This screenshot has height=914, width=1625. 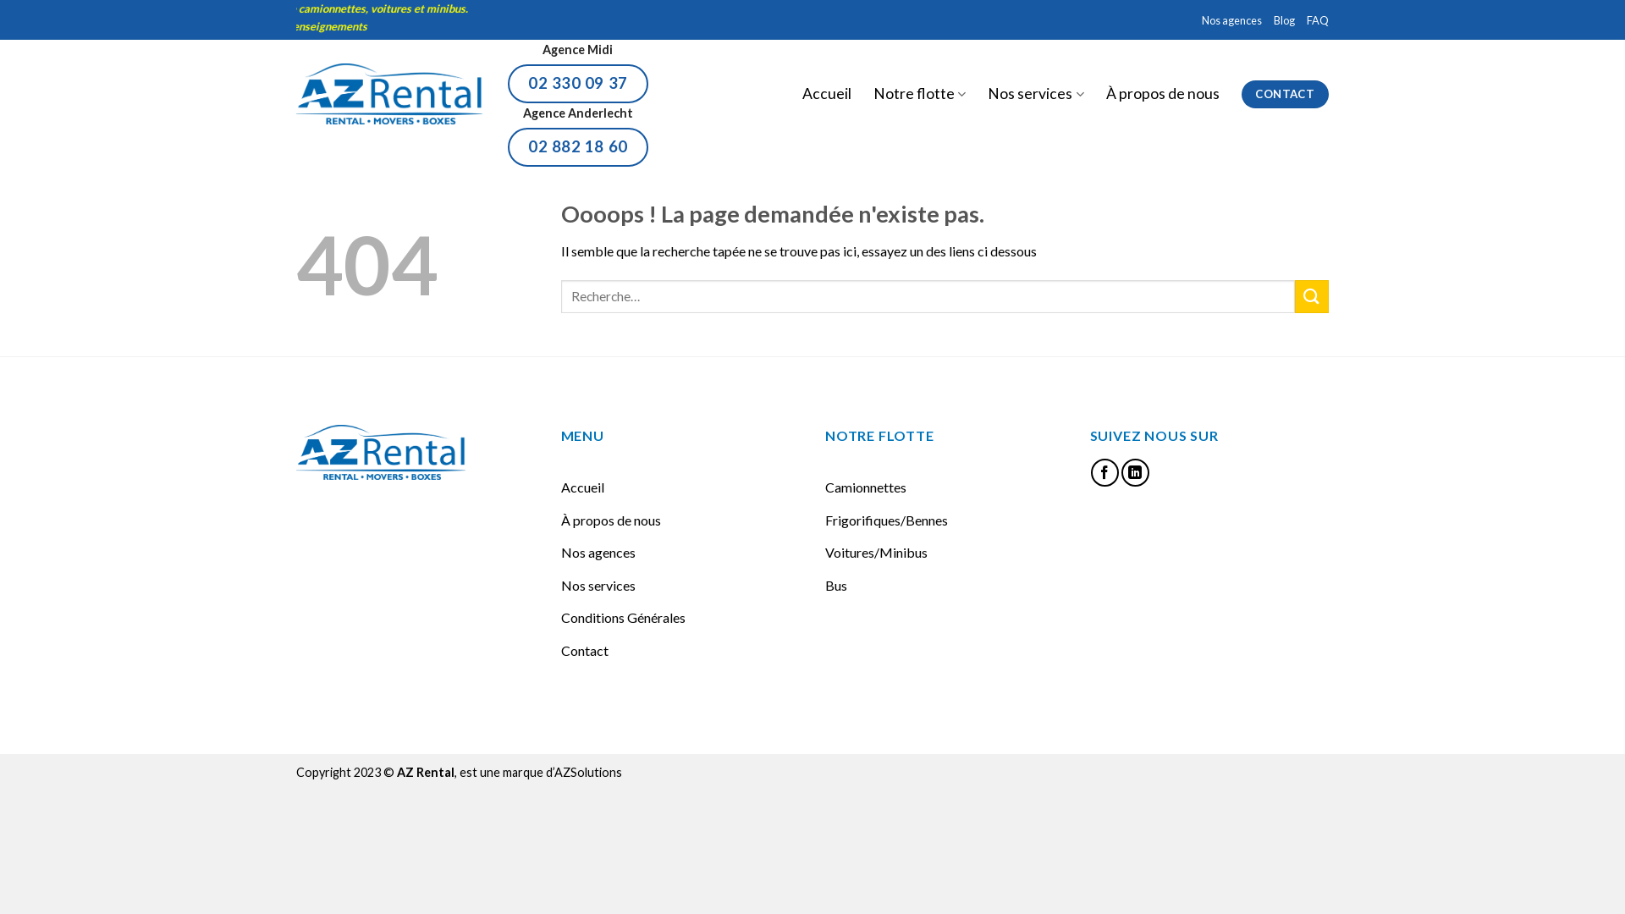 What do you see at coordinates (584, 651) in the screenshot?
I see `Contact` at bounding box center [584, 651].